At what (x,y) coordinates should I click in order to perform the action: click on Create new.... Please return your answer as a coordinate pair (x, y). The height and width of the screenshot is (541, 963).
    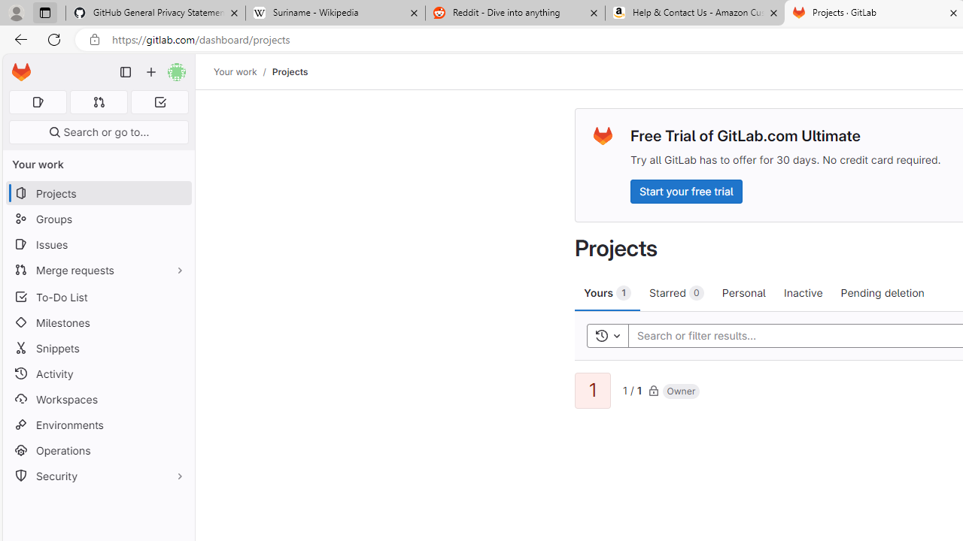
    Looking at the image, I should click on (151, 72).